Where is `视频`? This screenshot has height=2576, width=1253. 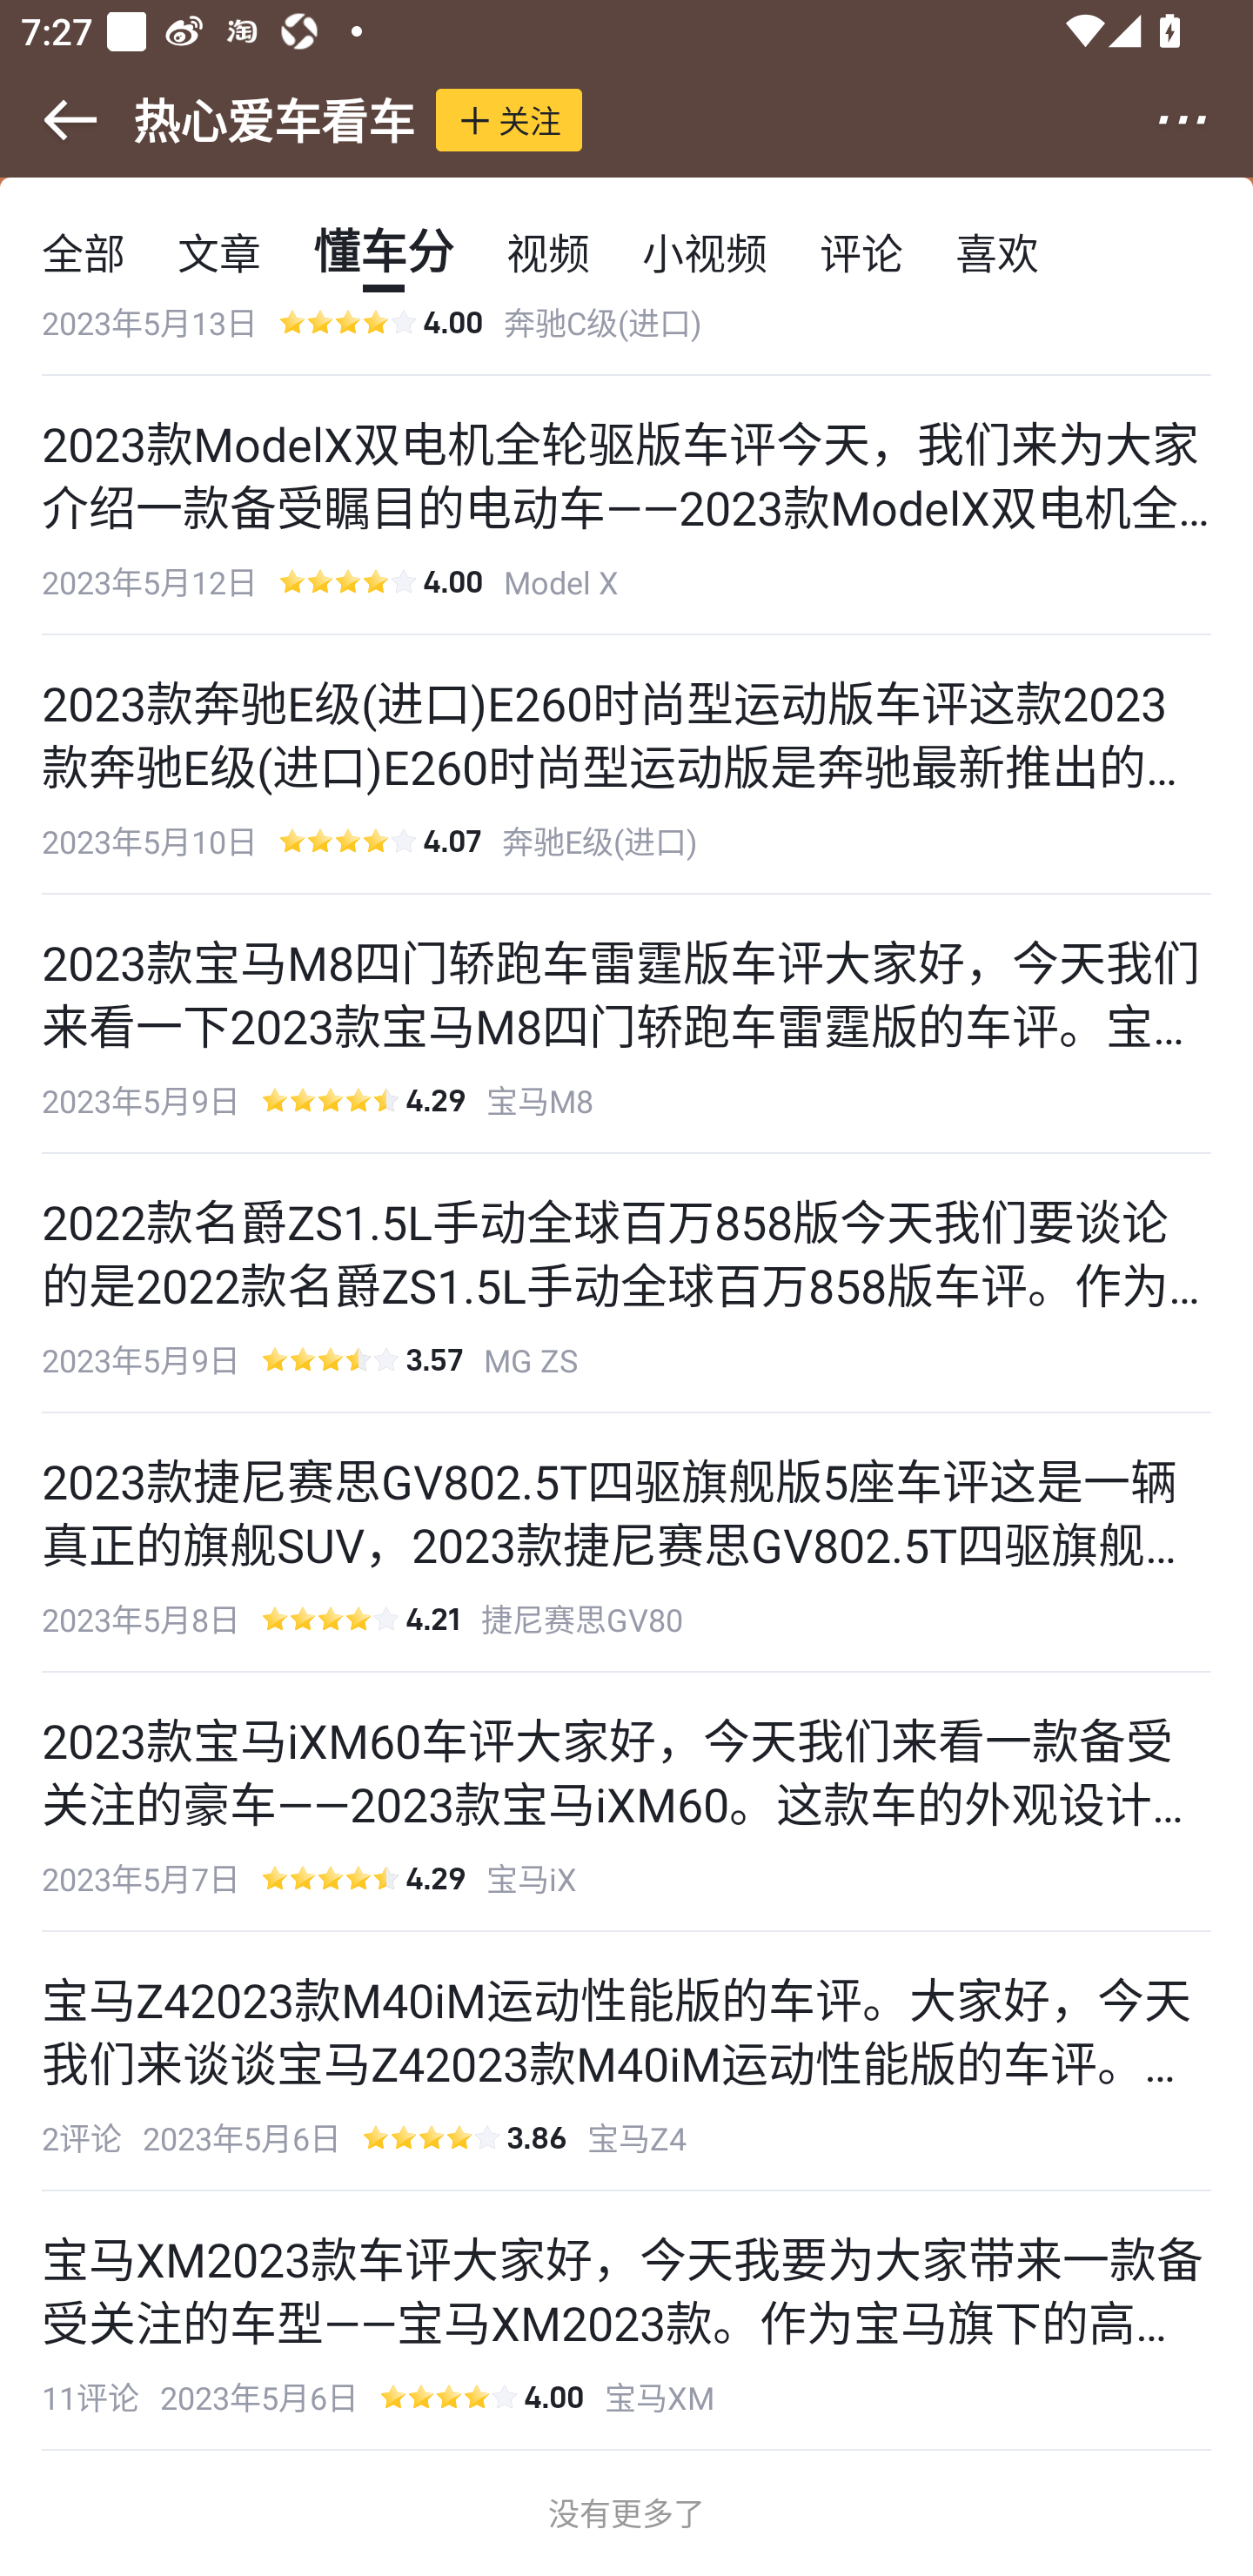
视频 is located at coordinates (548, 251).